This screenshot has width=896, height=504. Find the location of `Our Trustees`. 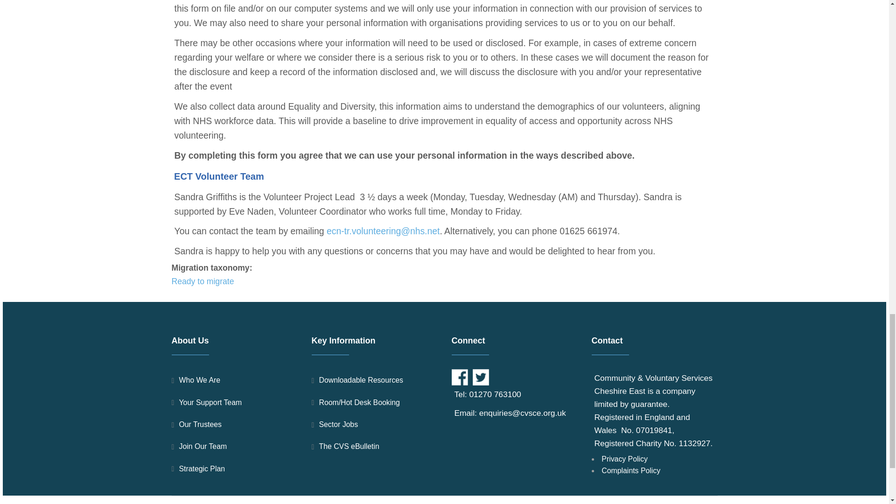

Our Trustees is located at coordinates (234, 424).